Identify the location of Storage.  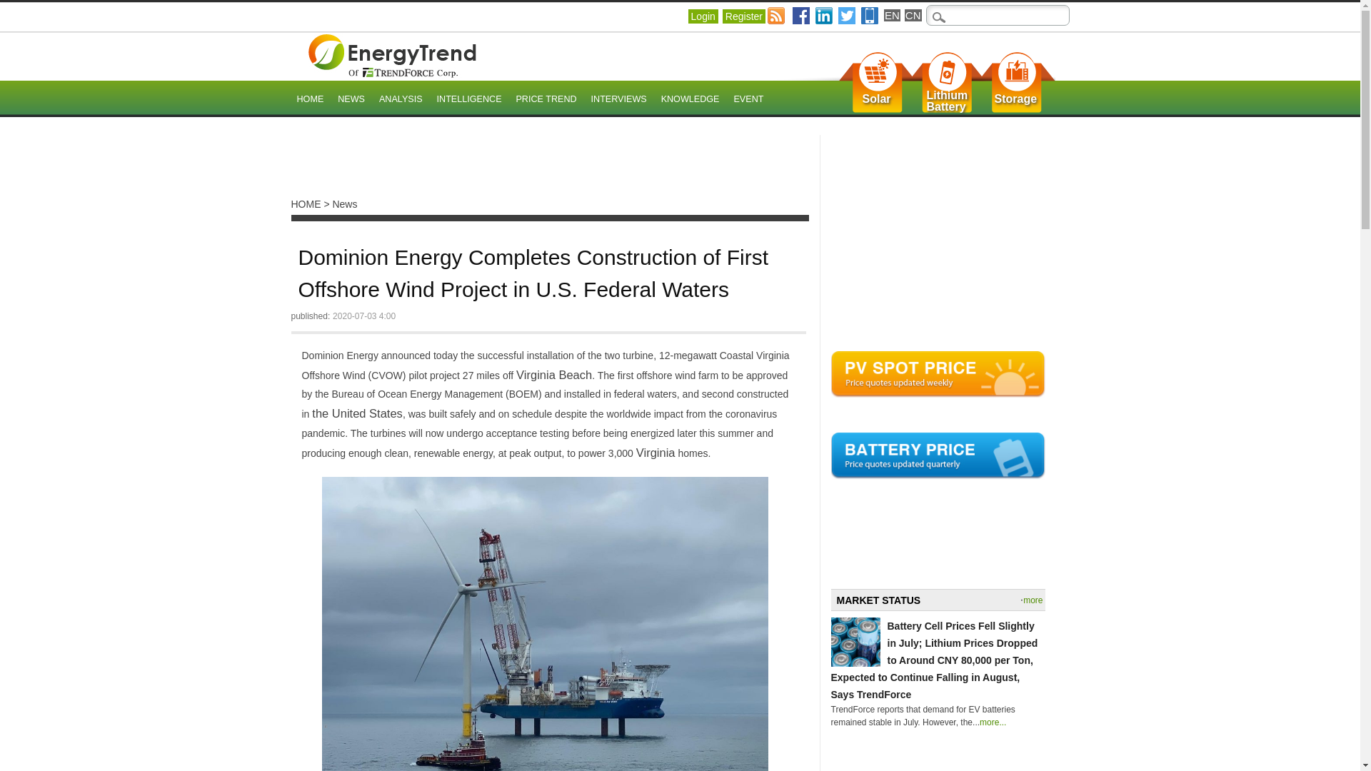
(546, 100).